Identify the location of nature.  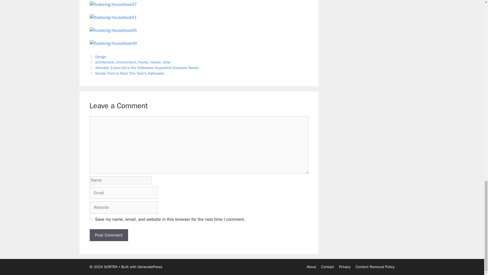
(155, 62).